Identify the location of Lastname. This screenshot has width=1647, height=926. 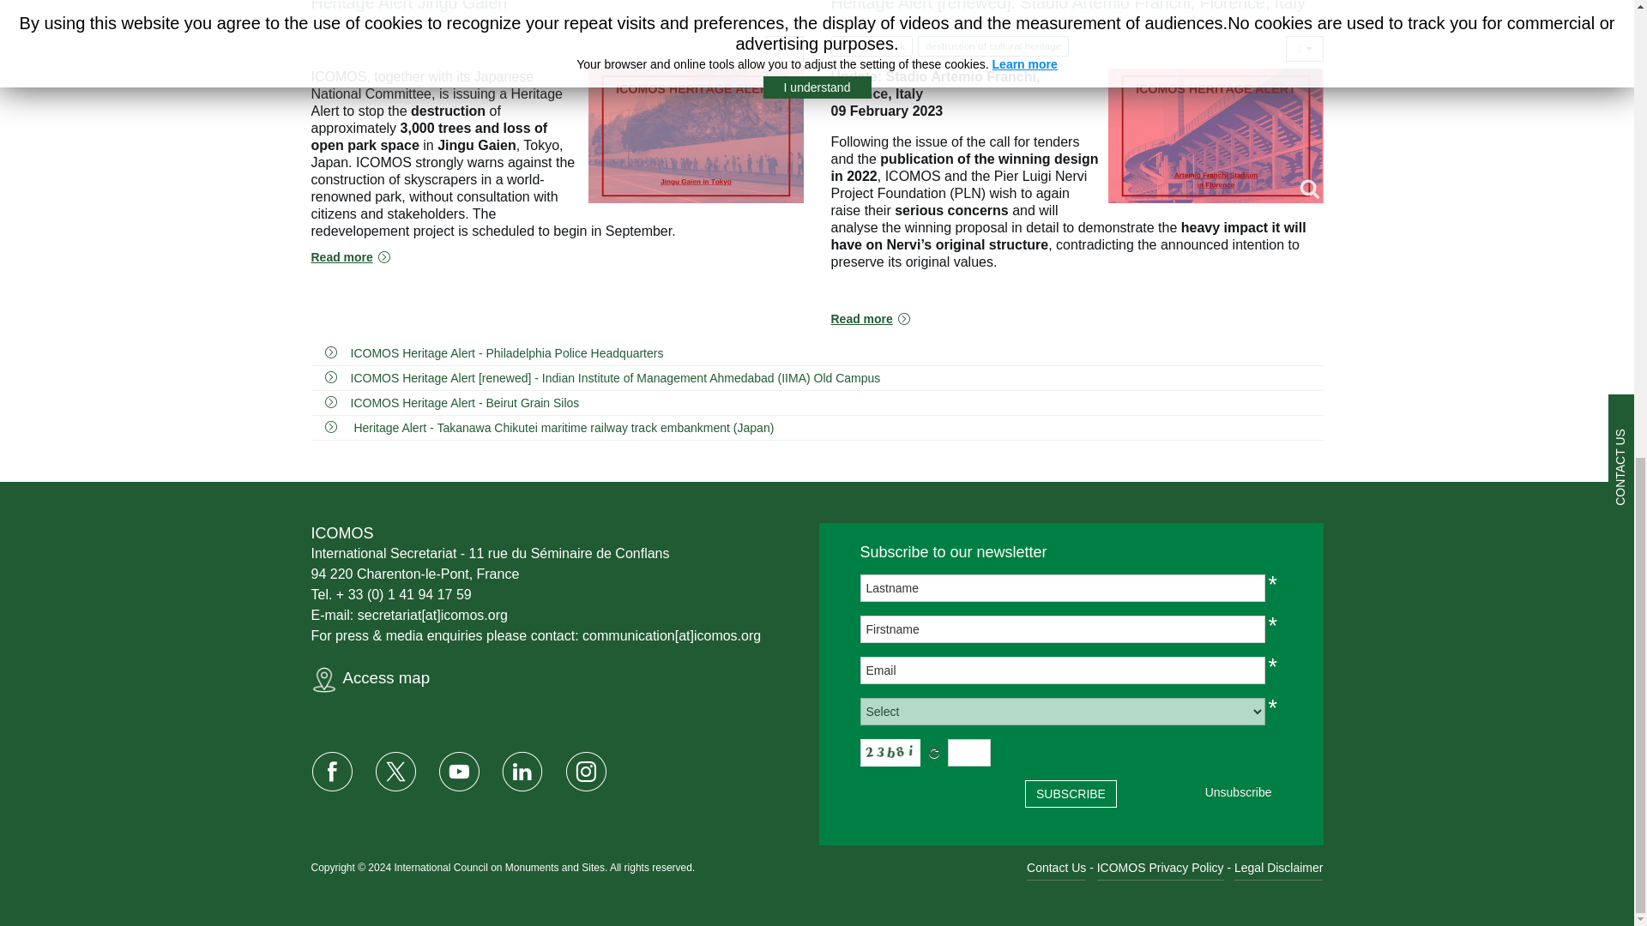
(1062, 588).